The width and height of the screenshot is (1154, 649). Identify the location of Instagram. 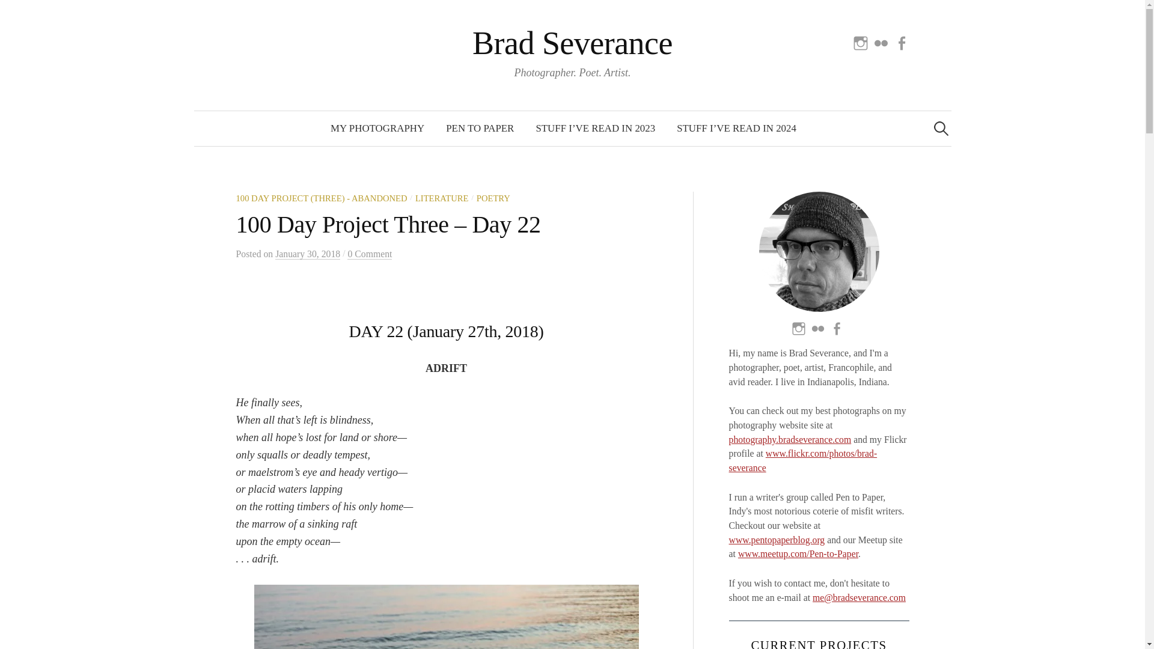
(861, 42).